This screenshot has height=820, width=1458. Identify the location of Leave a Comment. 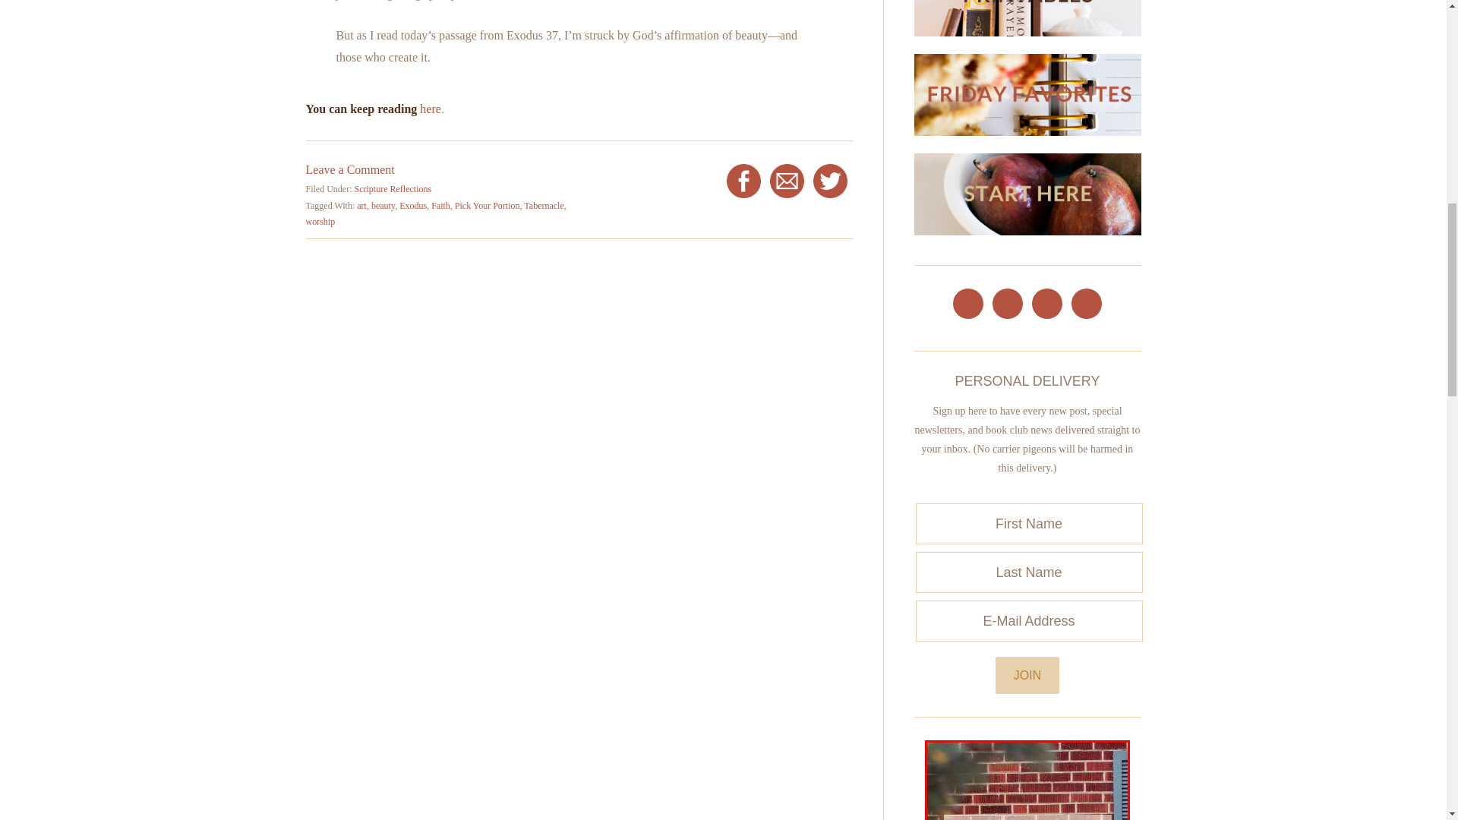
(349, 169).